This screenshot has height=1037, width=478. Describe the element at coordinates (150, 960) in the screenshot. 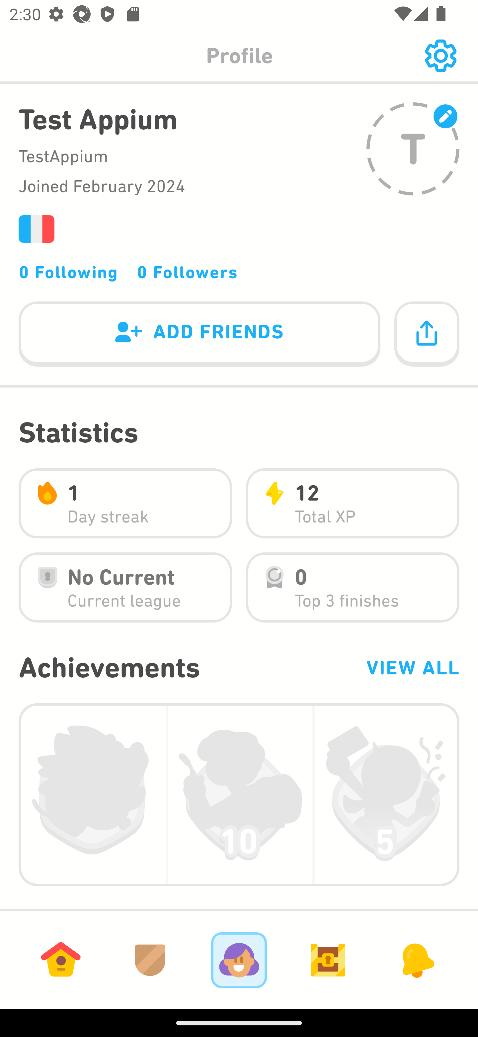

I see `Leagues Tab` at that location.